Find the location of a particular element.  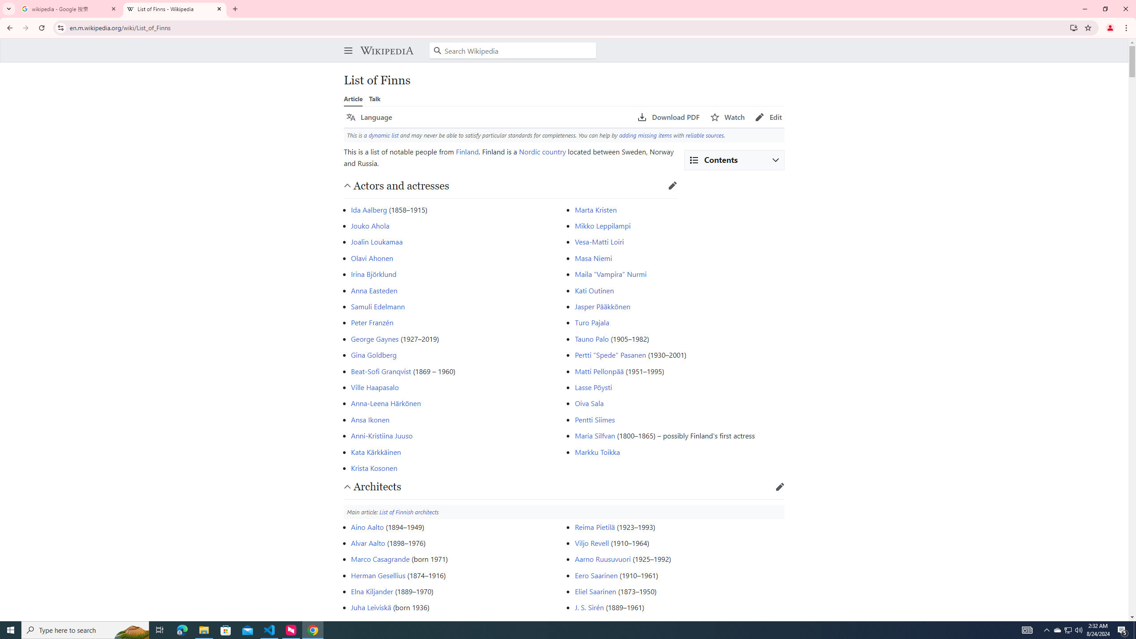

Aarno Ruusuvuori is located at coordinates (603, 559).